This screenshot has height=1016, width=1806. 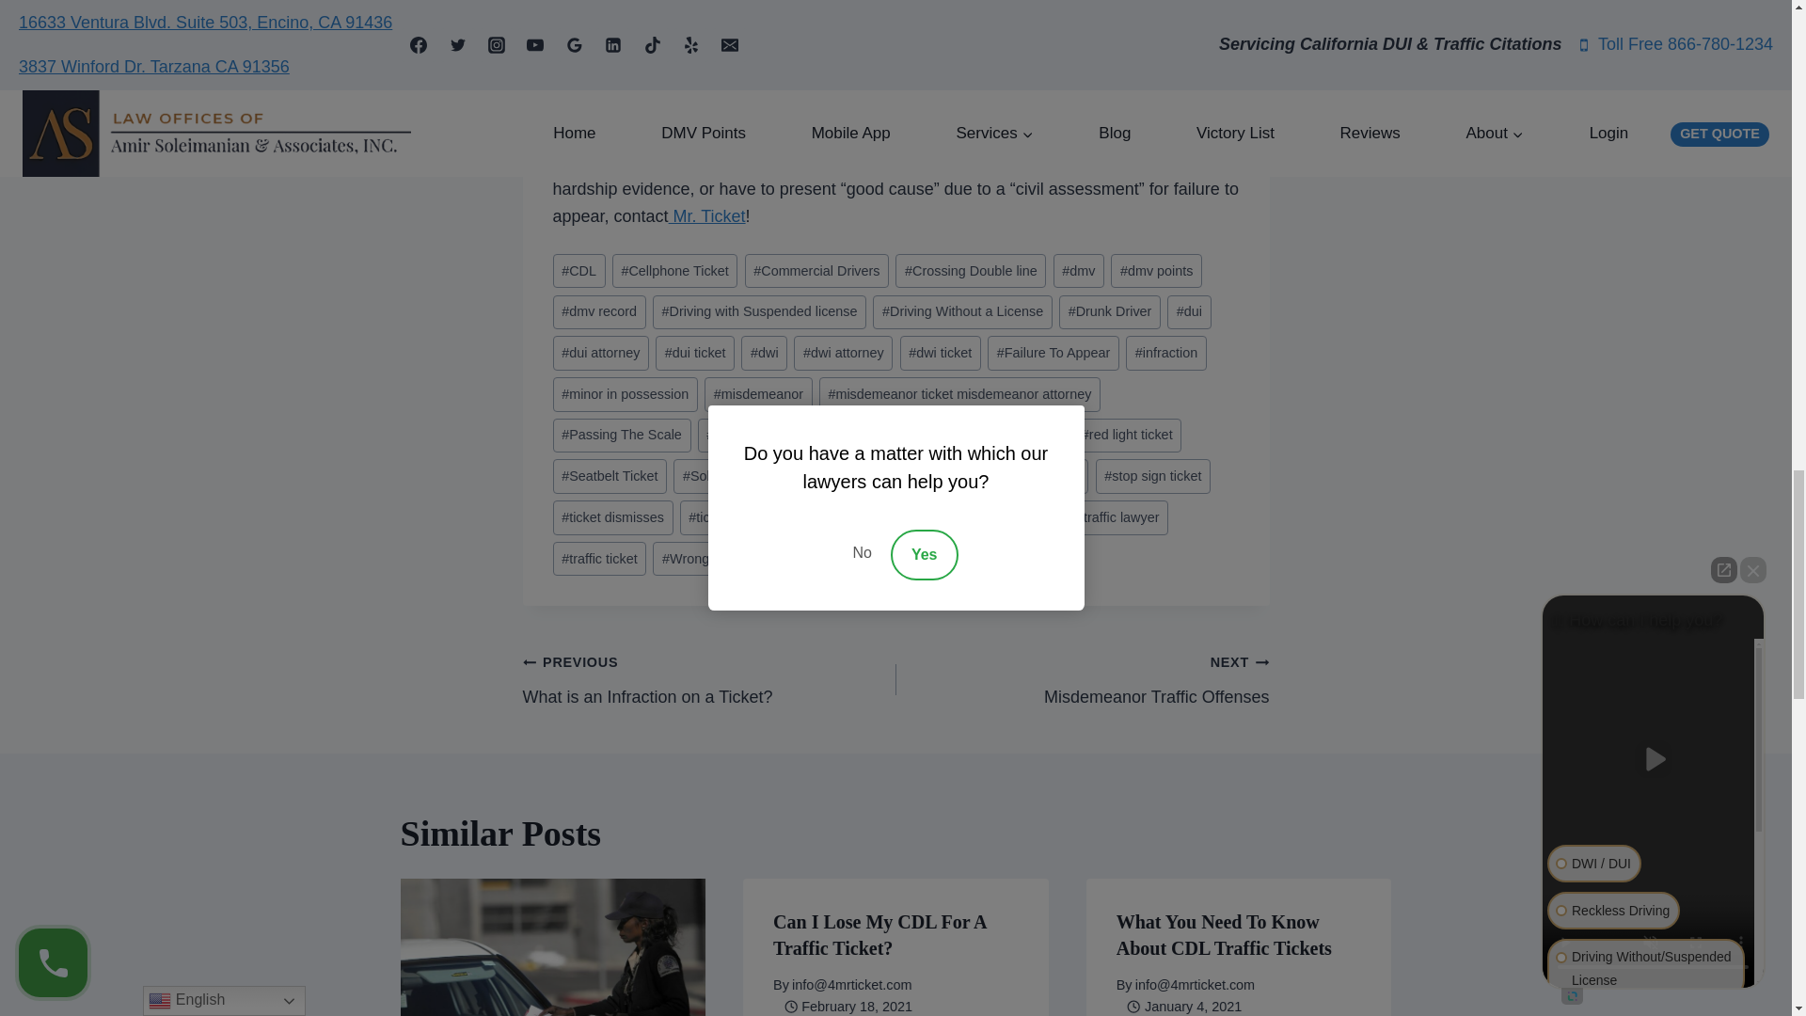 I want to click on Commercial Drivers, so click(x=816, y=271).